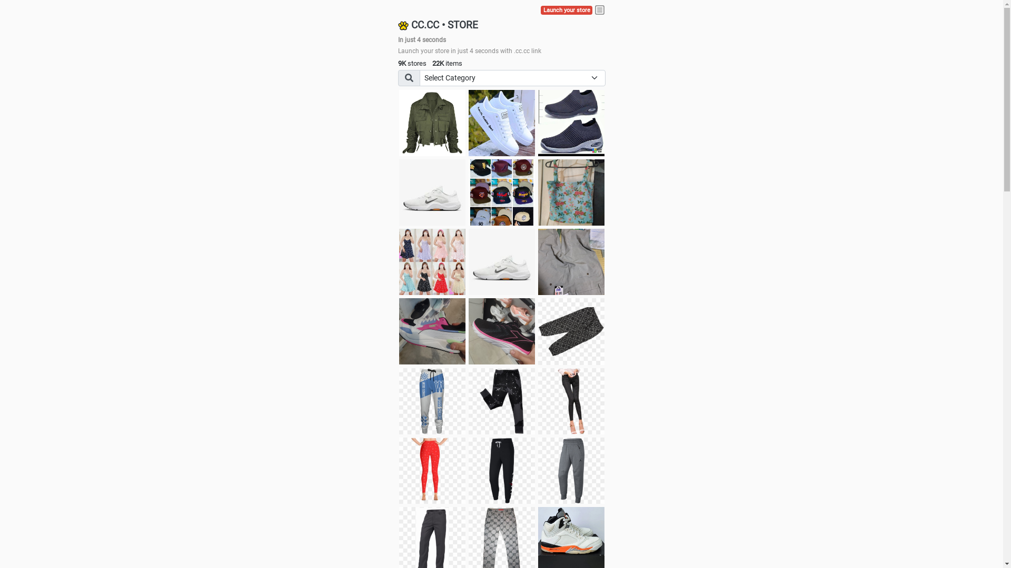  Describe the element at coordinates (571, 192) in the screenshot. I see `Ukay cloth` at that location.